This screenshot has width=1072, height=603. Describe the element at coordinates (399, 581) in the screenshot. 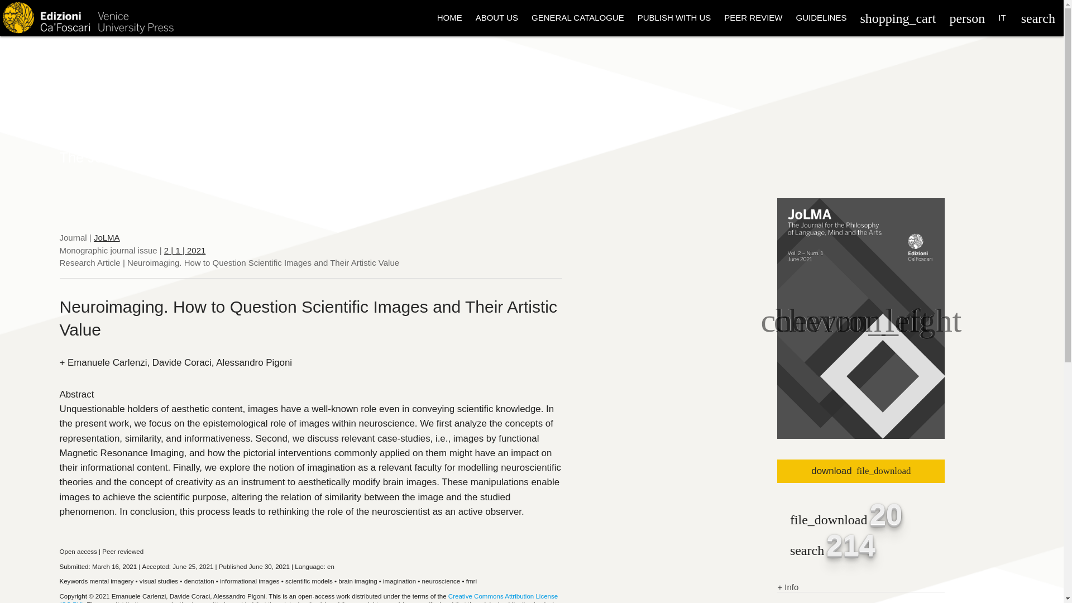

I see `imagination` at that location.